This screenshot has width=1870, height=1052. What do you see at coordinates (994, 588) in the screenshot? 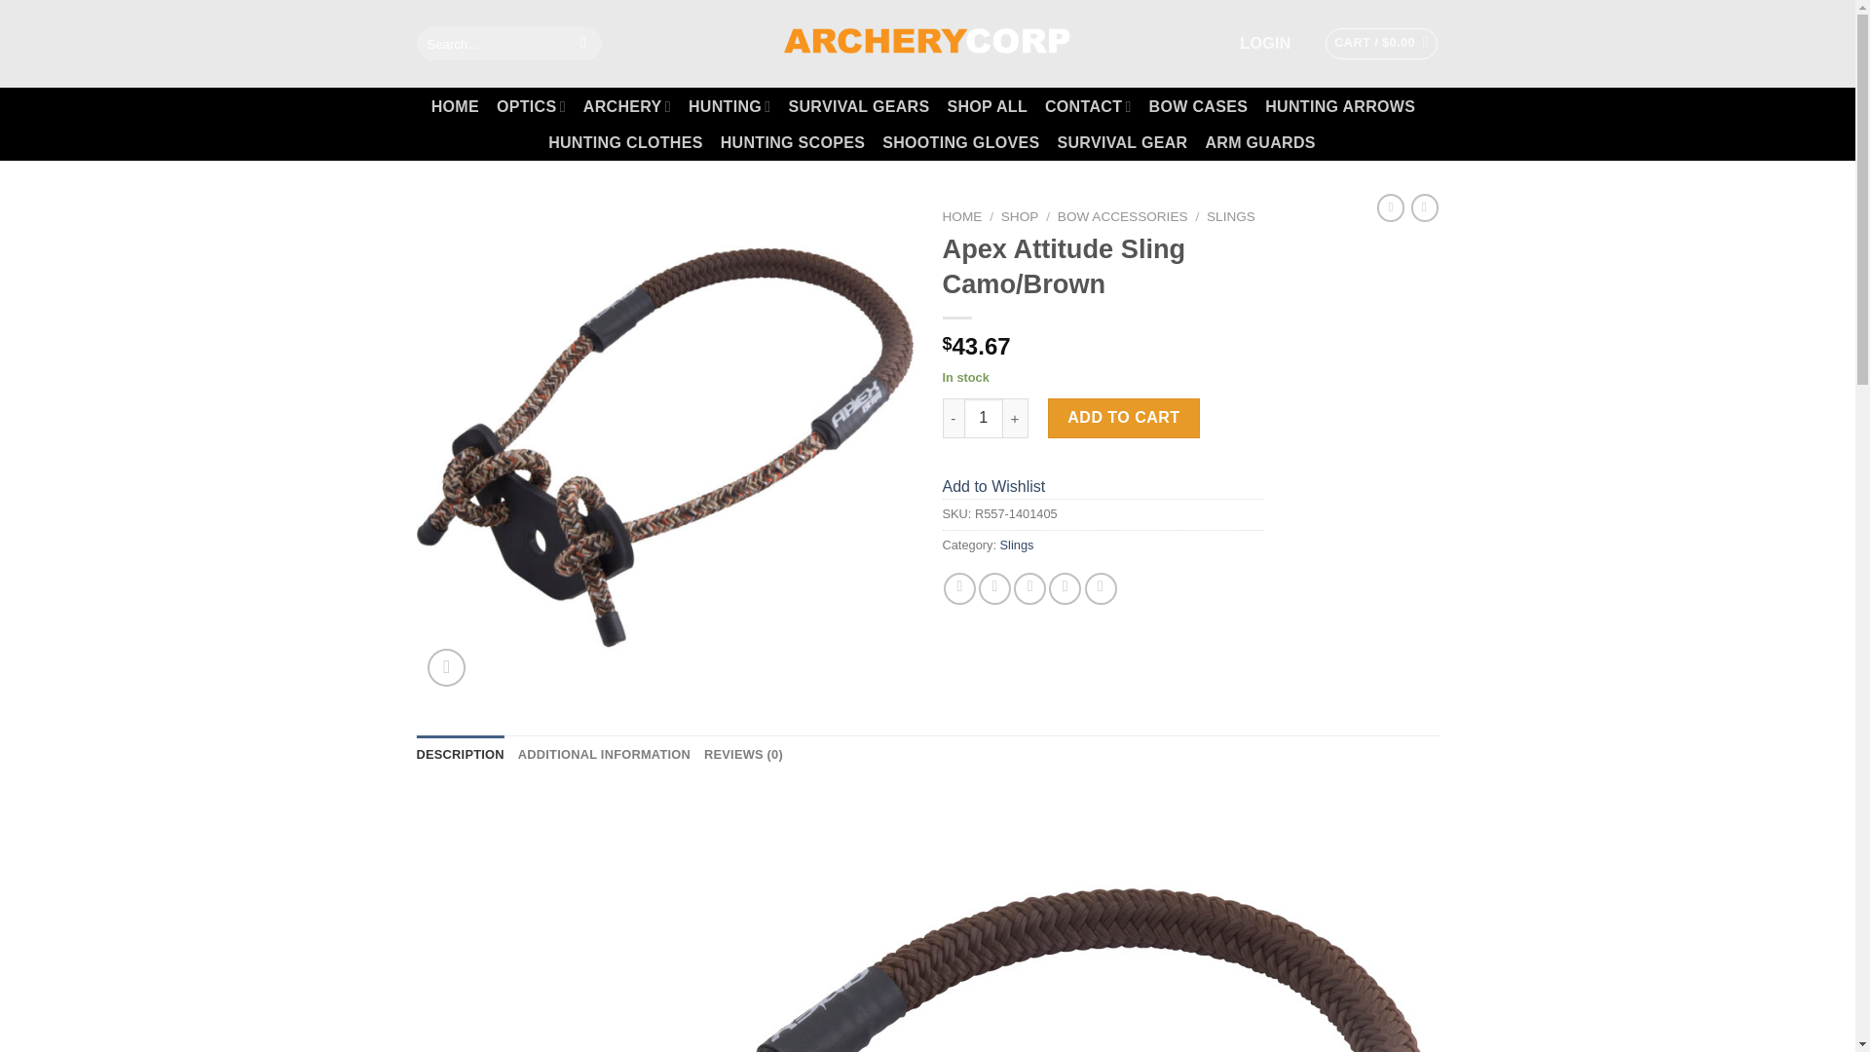
I see `Share on Twitter` at bounding box center [994, 588].